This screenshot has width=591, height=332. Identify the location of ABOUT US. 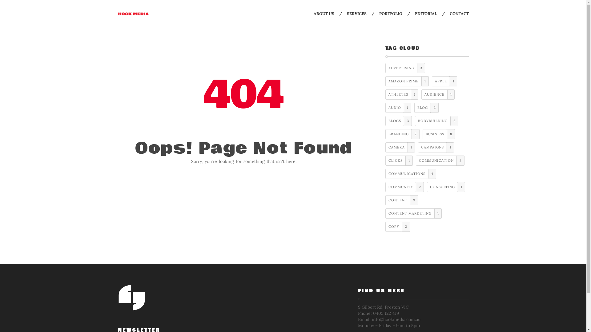
(324, 14).